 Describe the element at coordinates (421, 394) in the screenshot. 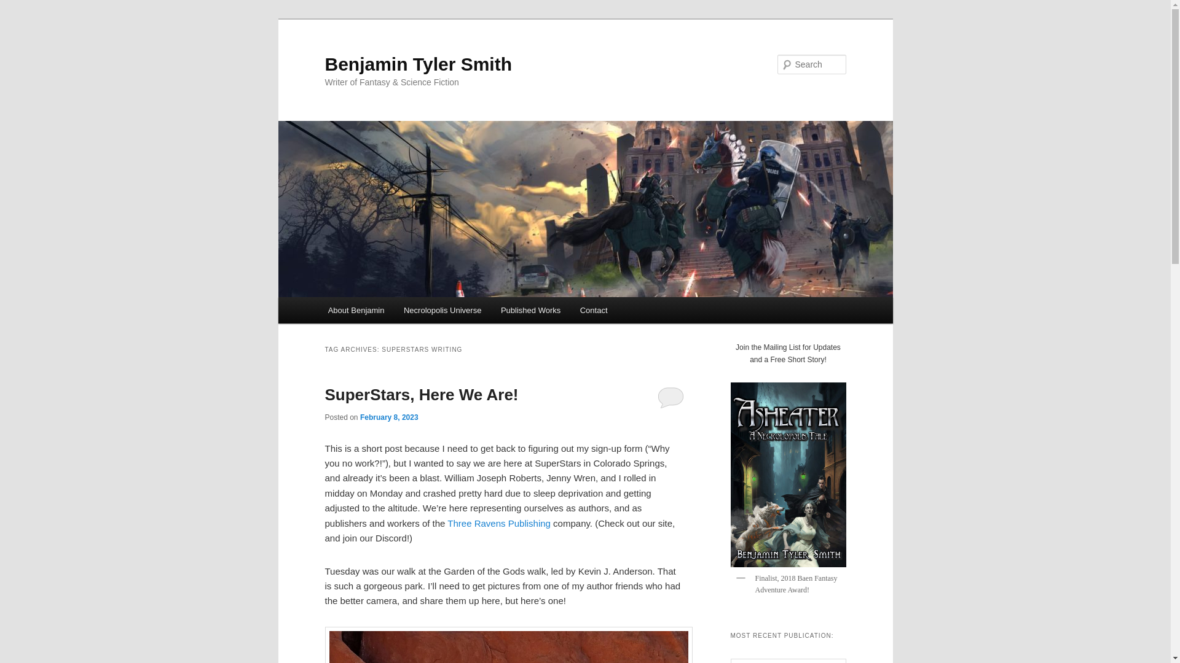

I see `SuperStars, Here We Are!` at that location.